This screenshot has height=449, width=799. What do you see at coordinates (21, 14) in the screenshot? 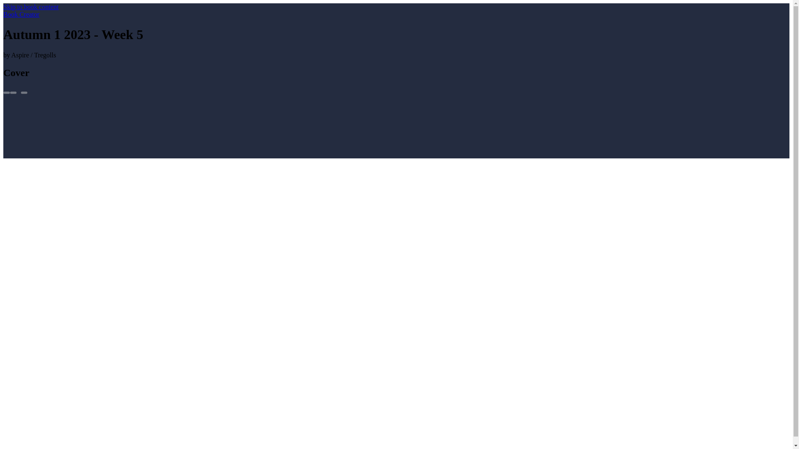
I see `Book Creator` at bounding box center [21, 14].